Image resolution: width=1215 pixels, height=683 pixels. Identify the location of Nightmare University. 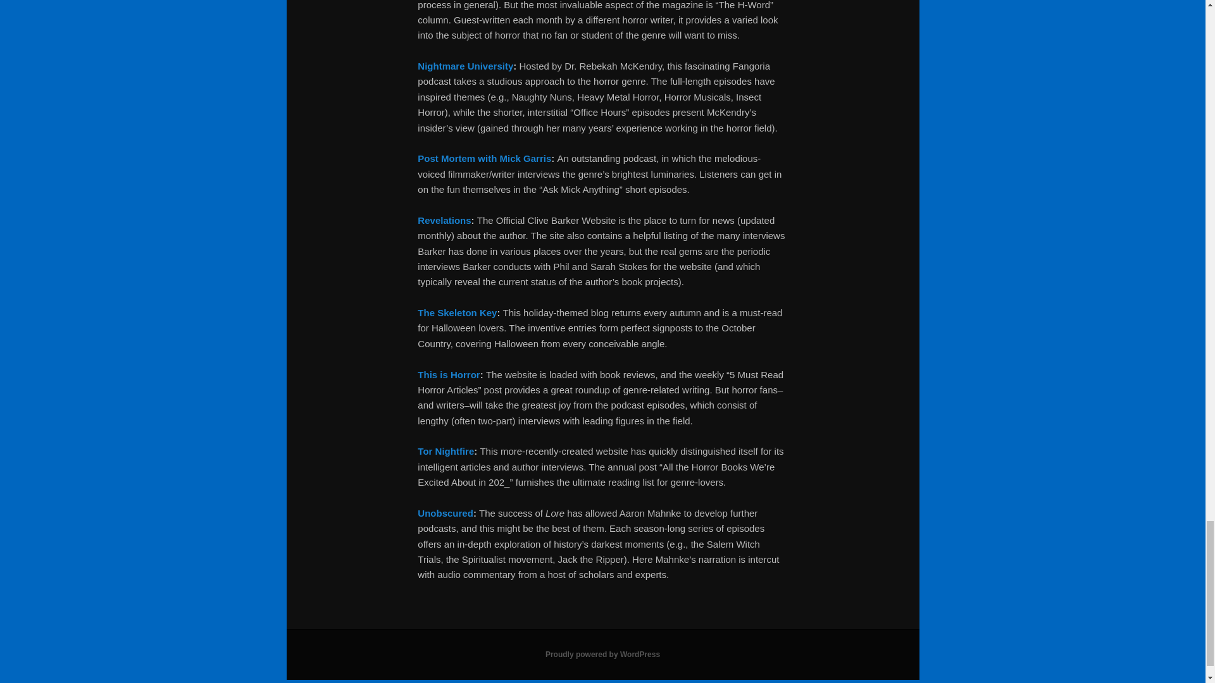
(465, 66).